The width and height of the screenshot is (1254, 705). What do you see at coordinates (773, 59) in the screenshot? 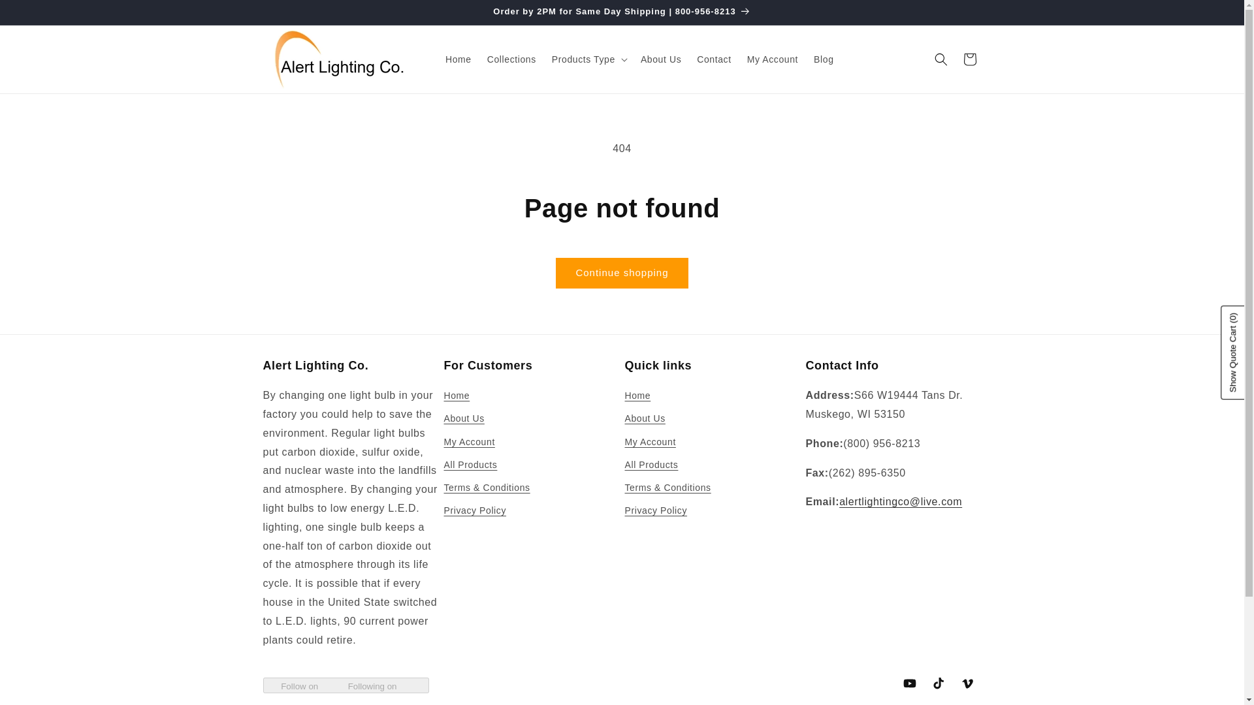
I see `My Account` at bounding box center [773, 59].